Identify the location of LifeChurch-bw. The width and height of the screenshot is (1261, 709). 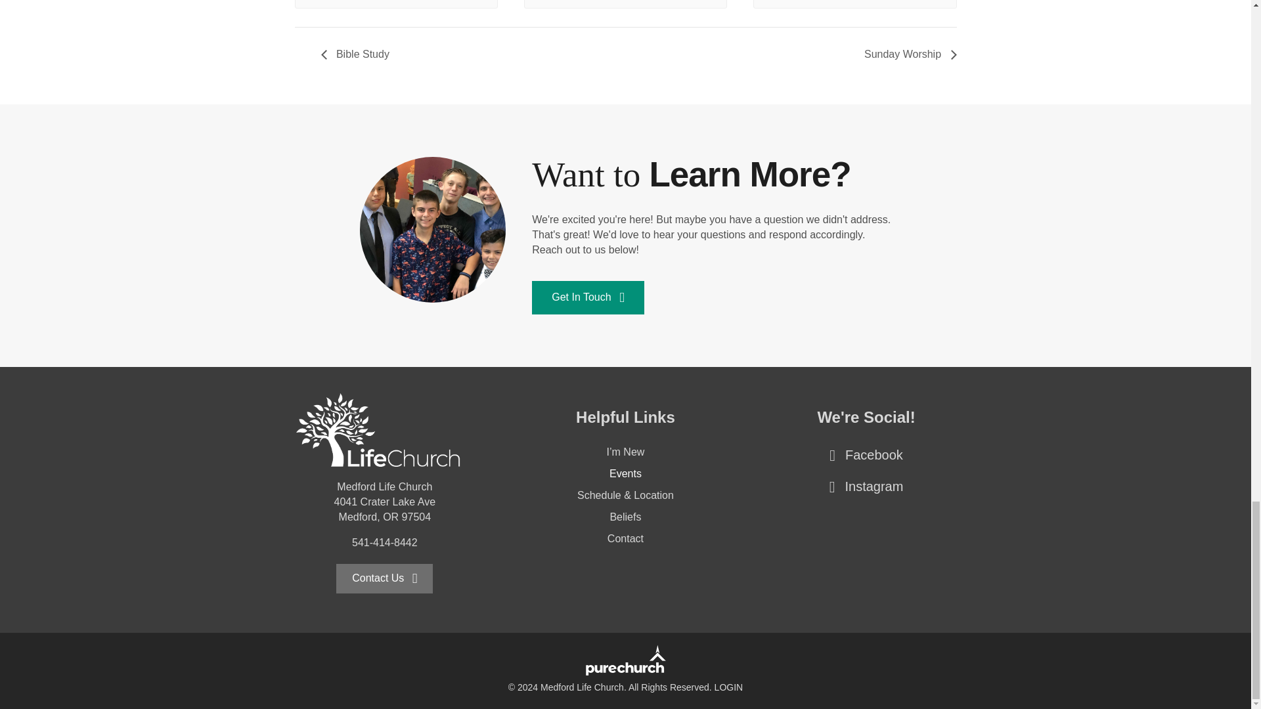
(378, 433).